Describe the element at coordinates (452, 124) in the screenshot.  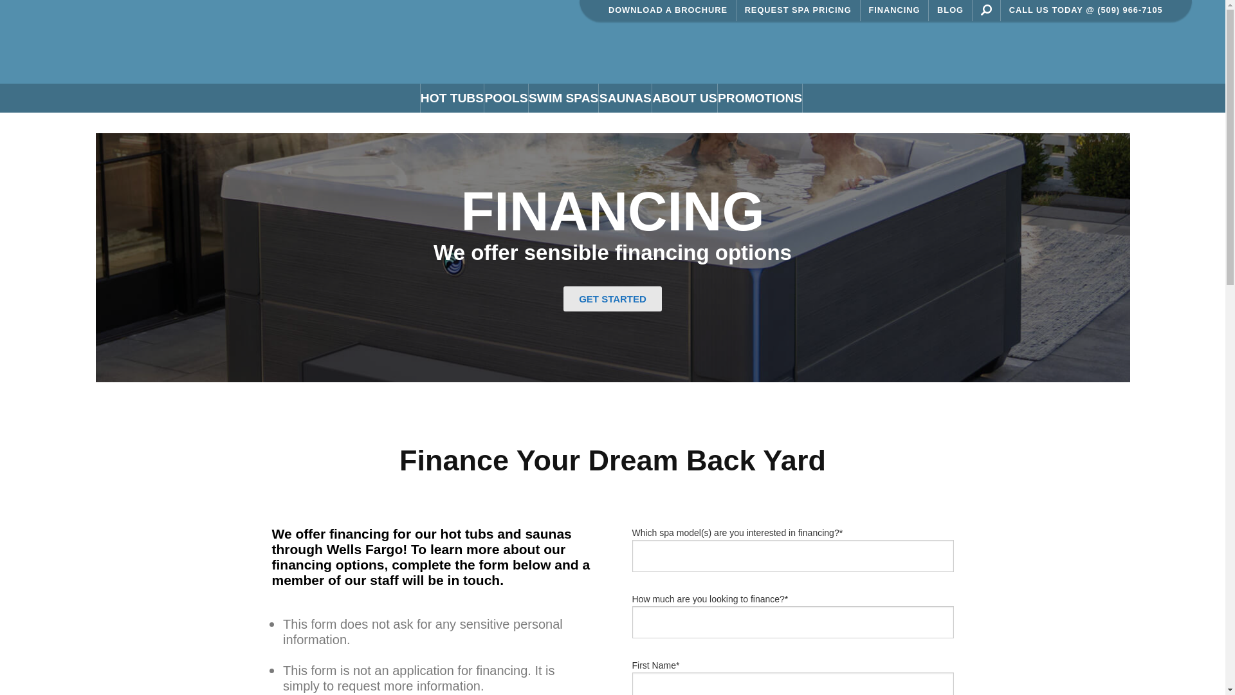
I see `HOT TUBS` at that location.